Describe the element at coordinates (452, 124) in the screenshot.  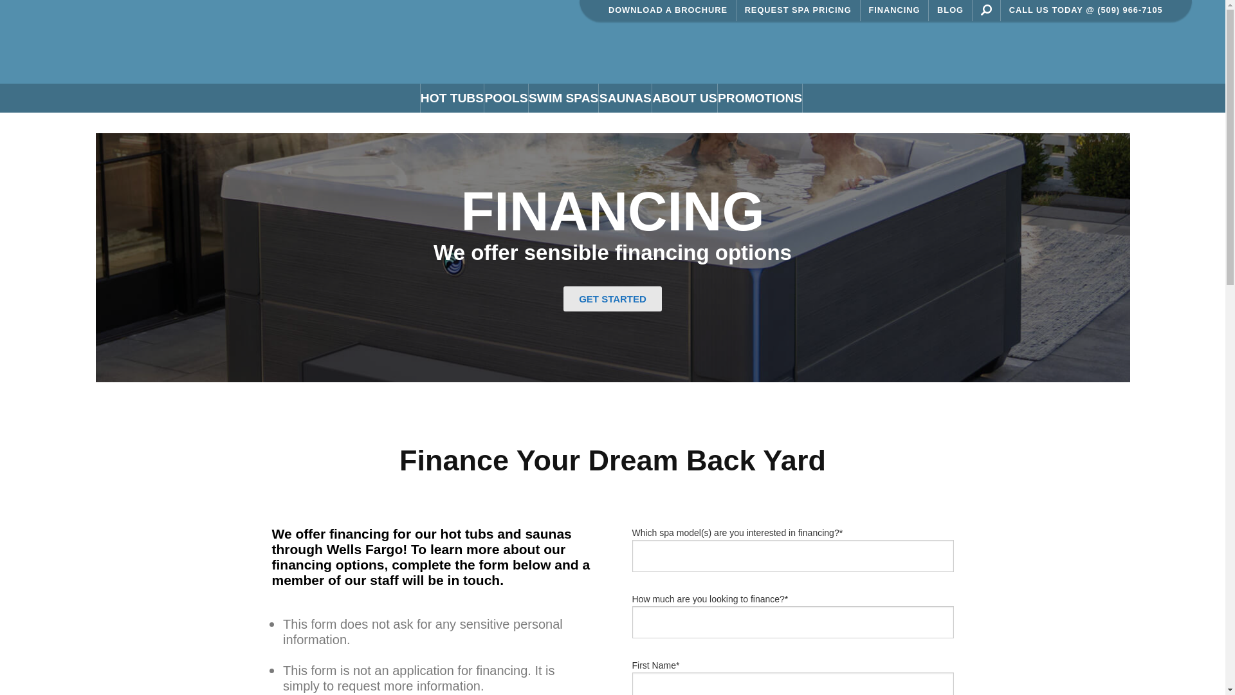
I see `HOT TUBS` at that location.